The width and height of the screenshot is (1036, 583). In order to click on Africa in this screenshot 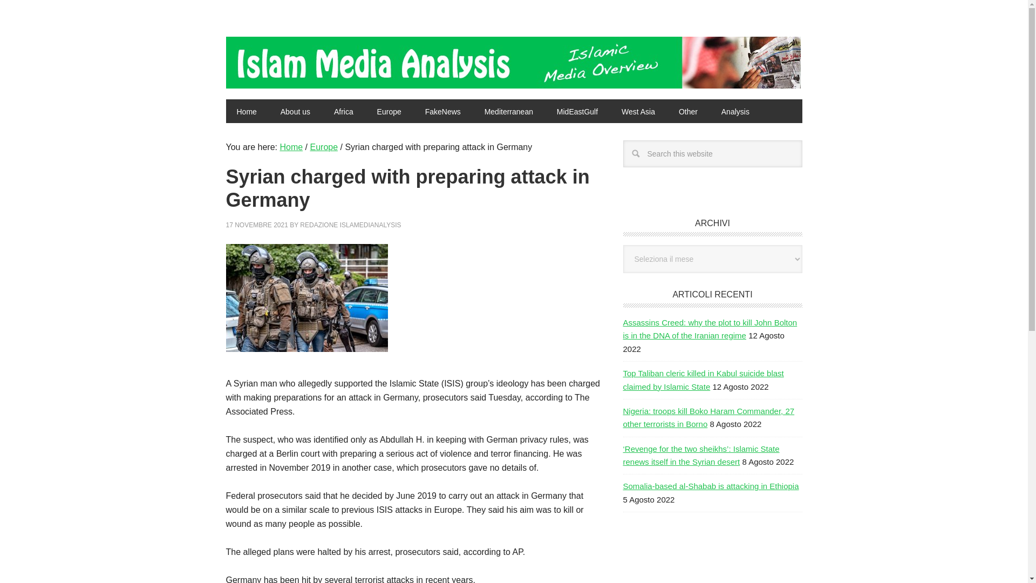, I will do `click(344, 111)`.